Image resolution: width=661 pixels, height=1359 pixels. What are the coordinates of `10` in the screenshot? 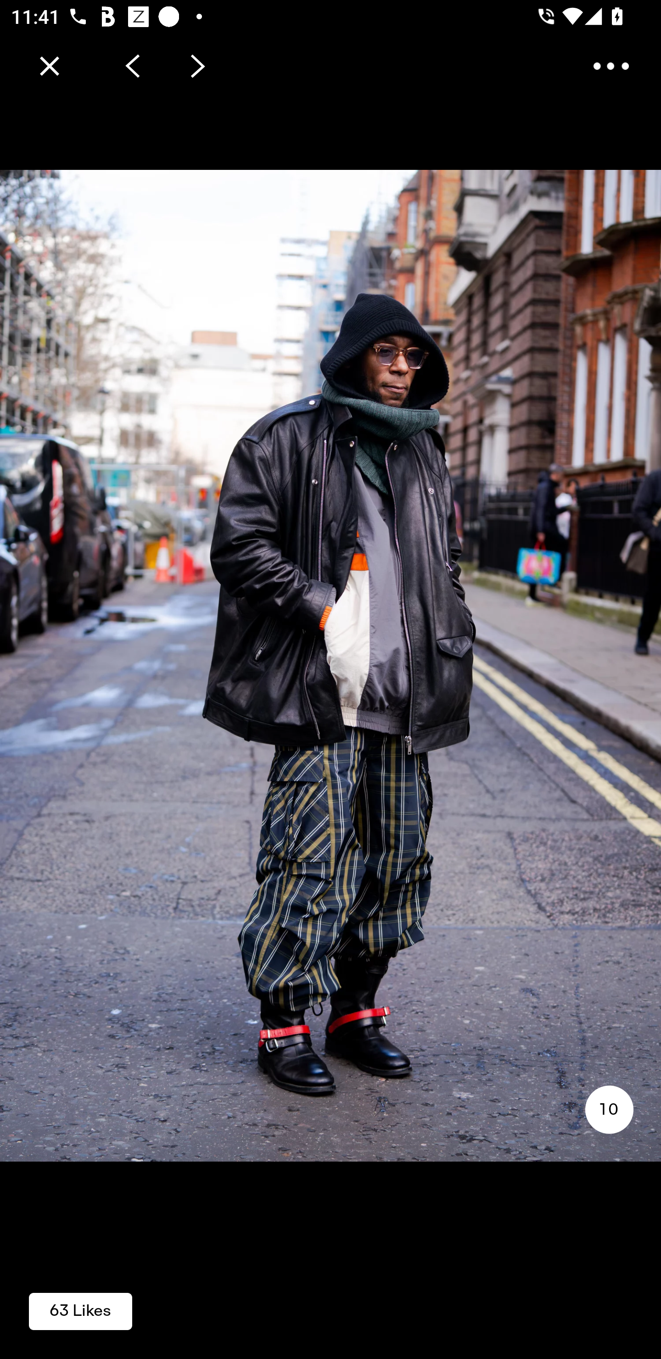 It's located at (609, 1109).